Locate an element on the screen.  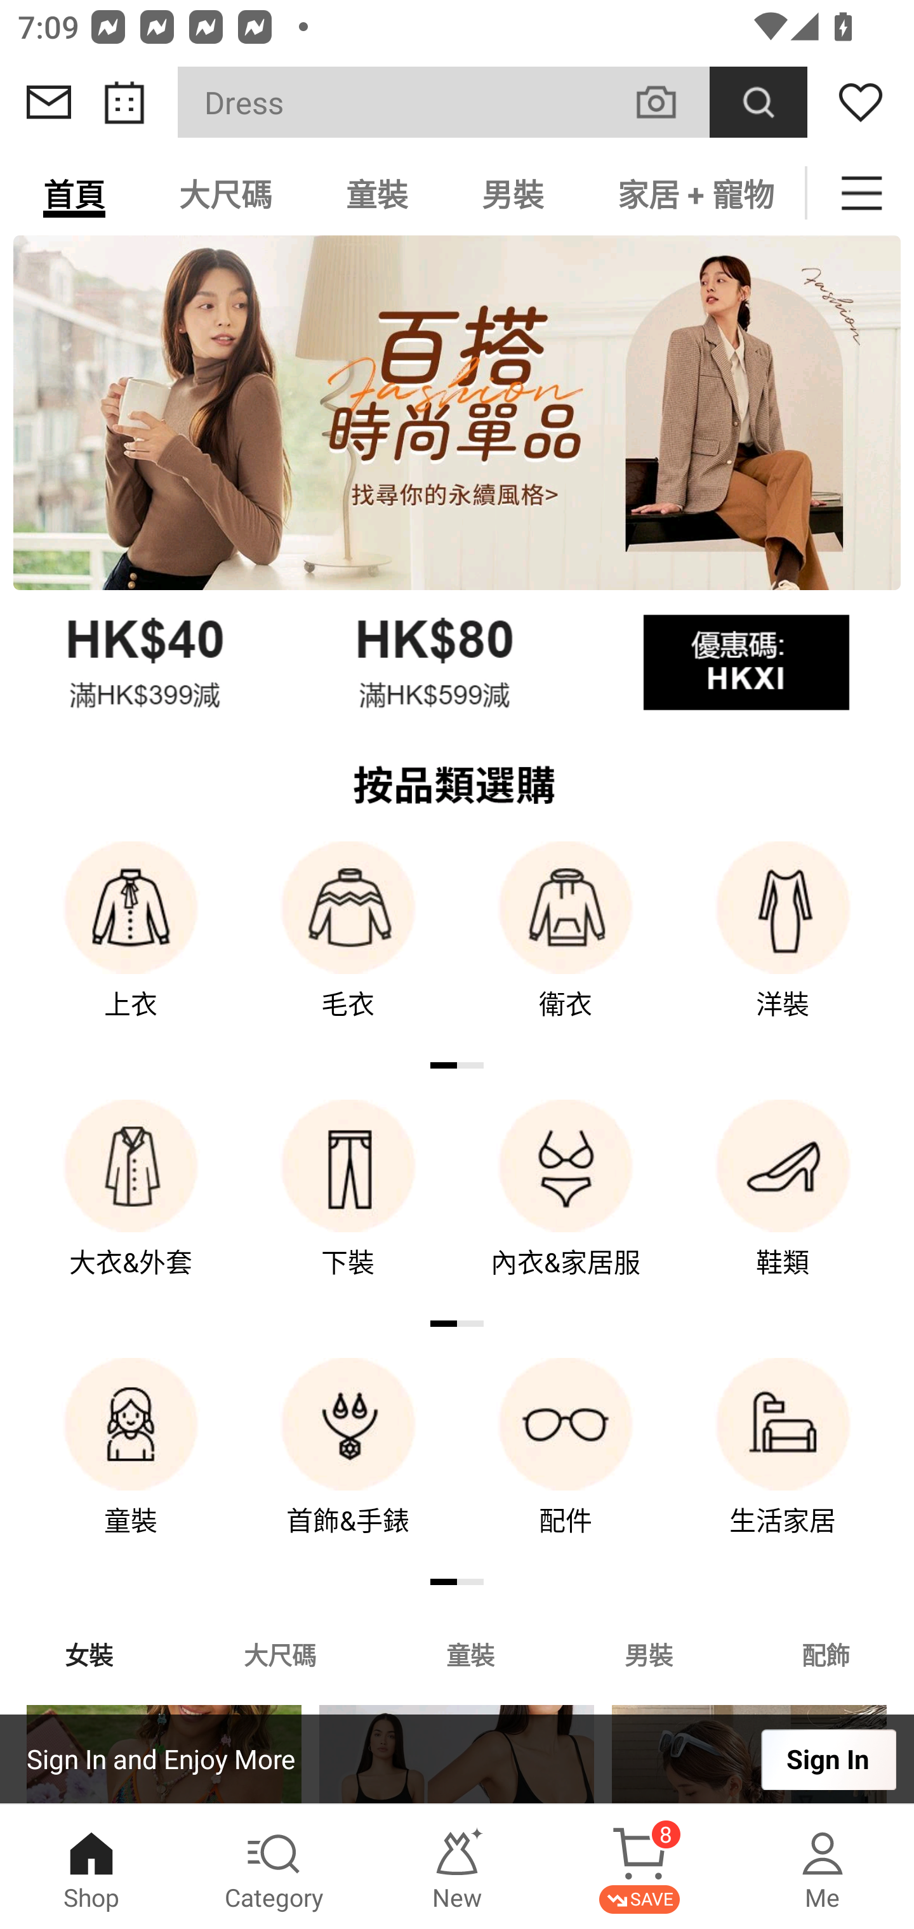
男裝 is located at coordinates (513, 193).